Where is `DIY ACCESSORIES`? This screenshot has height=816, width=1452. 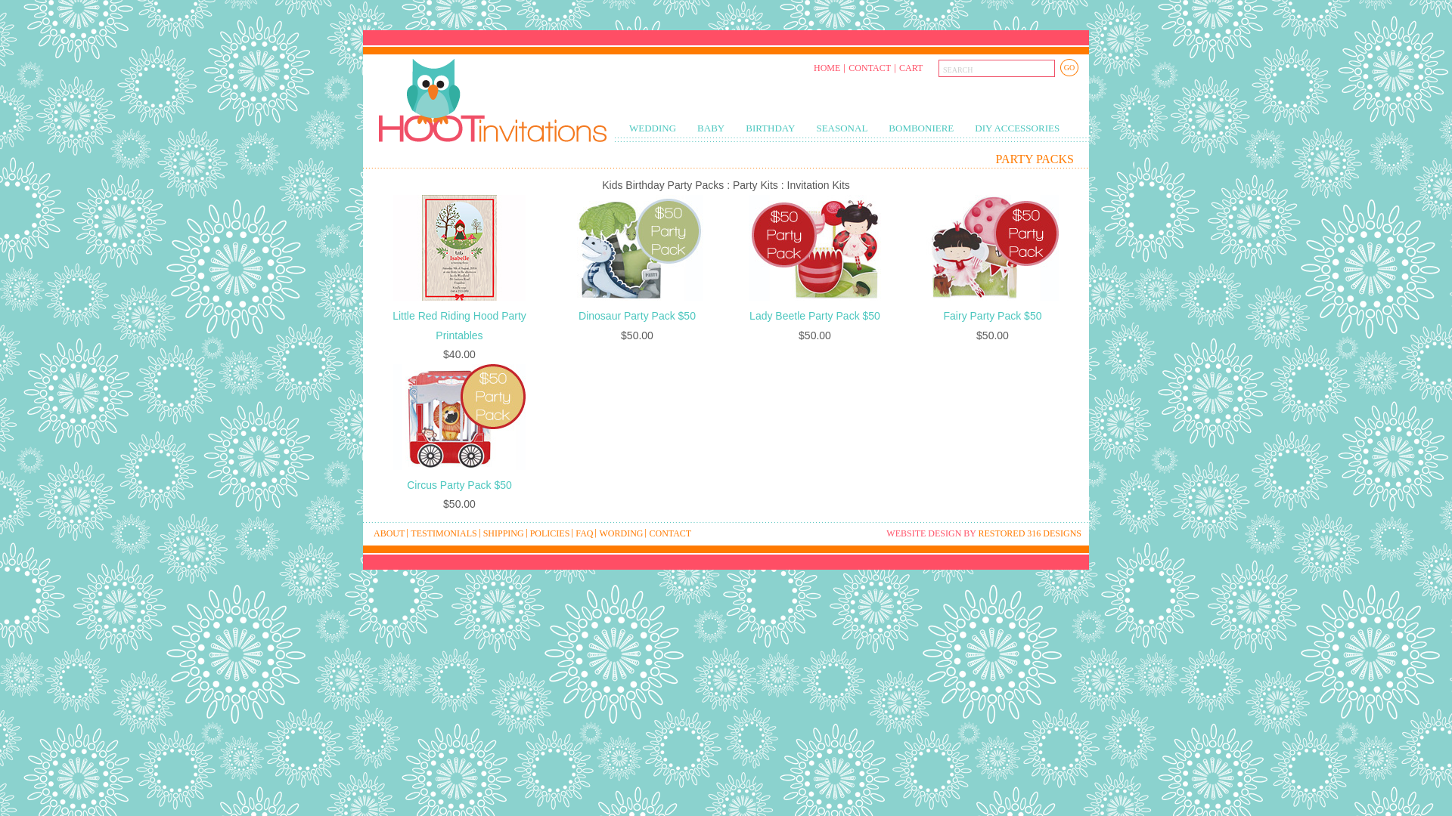 DIY ACCESSORIES is located at coordinates (1017, 128).